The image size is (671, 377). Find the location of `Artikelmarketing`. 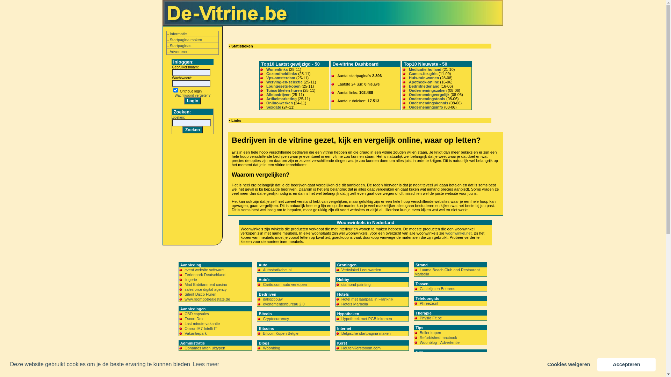

Artikelmarketing is located at coordinates (282, 99).